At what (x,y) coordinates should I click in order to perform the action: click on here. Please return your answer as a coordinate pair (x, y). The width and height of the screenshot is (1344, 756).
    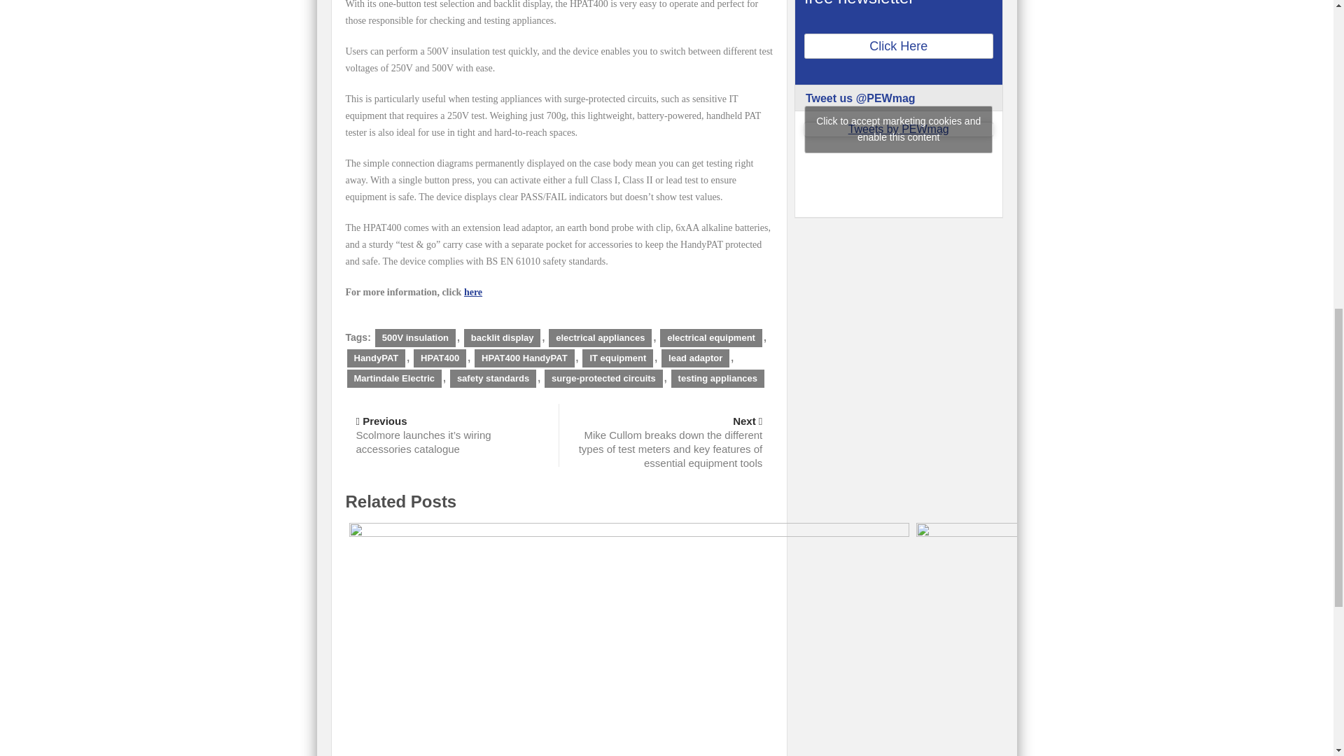
    Looking at the image, I should click on (473, 293).